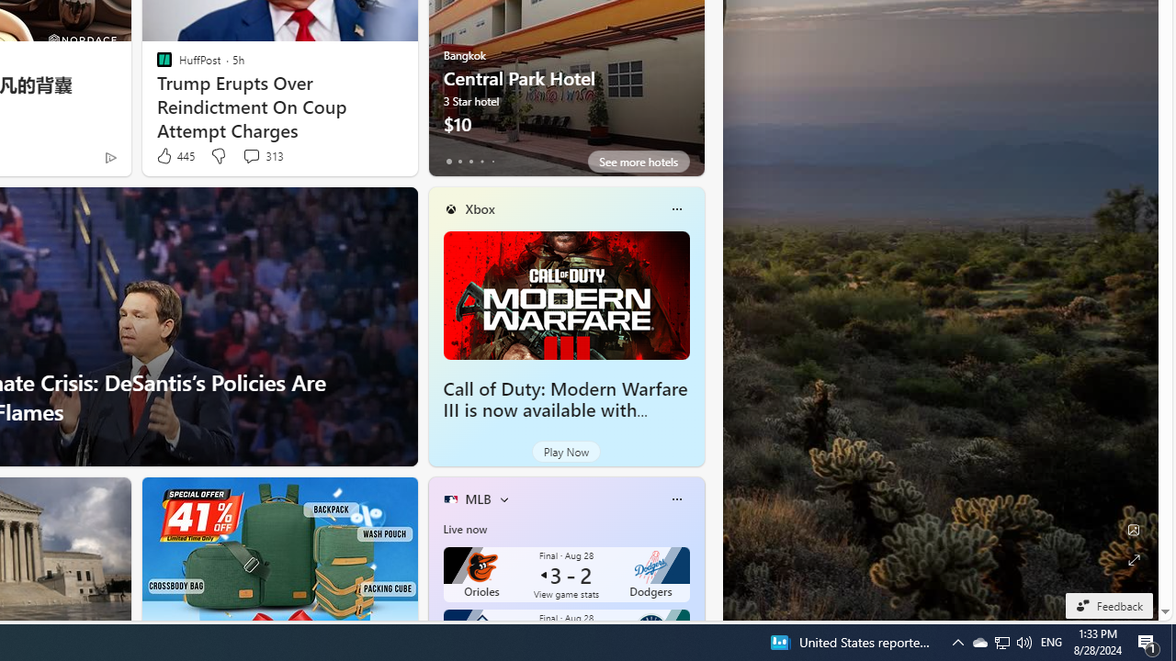  I want to click on Ad Choice, so click(110, 158).